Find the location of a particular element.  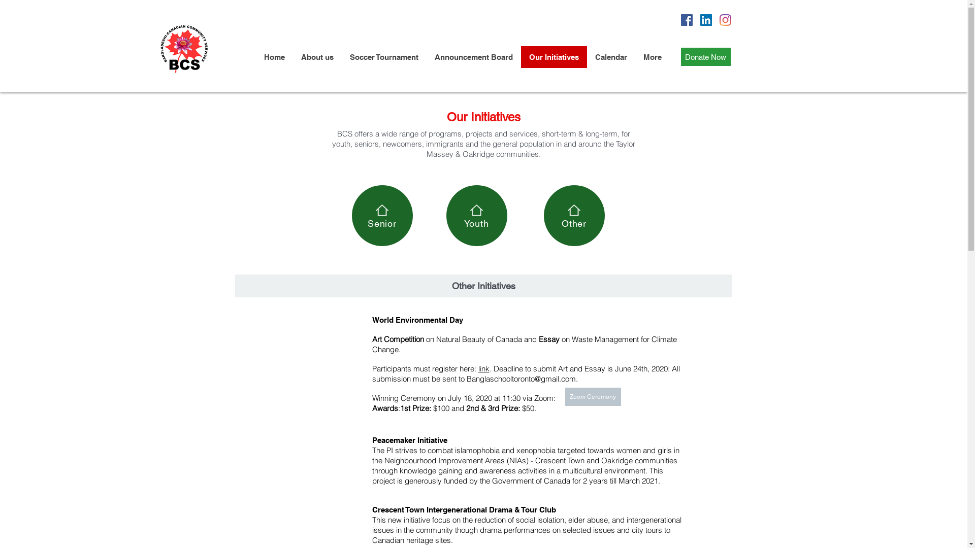

Youth is located at coordinates (476, 216).